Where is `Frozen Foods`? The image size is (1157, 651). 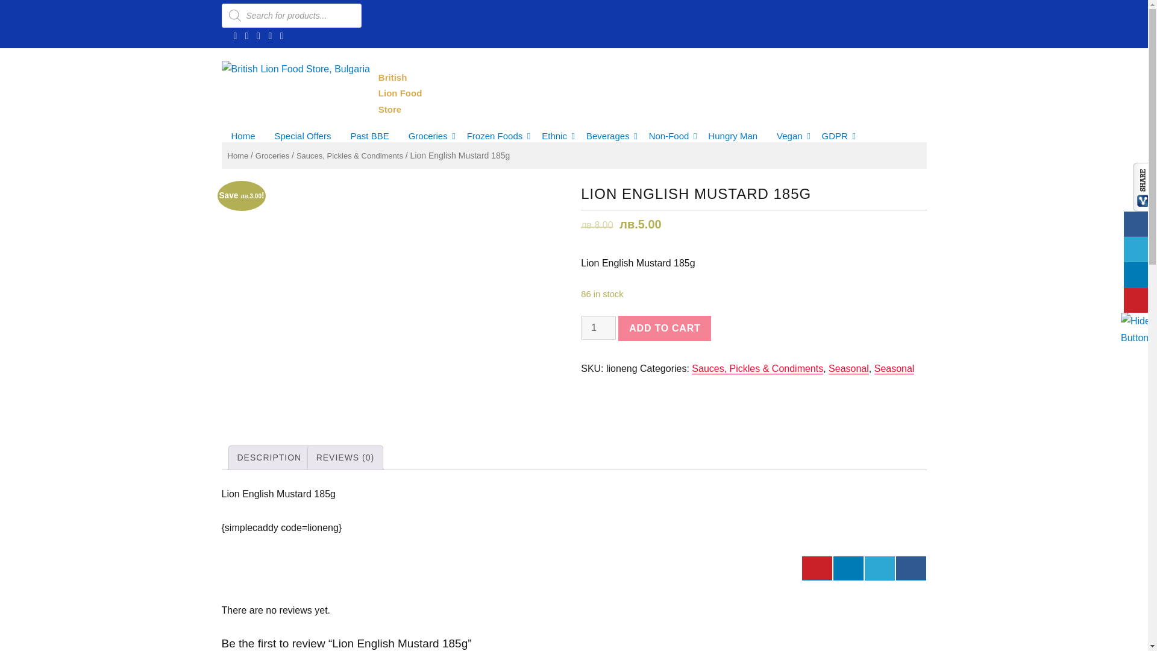 Frozen Foods is located at coordinates (494, 136).